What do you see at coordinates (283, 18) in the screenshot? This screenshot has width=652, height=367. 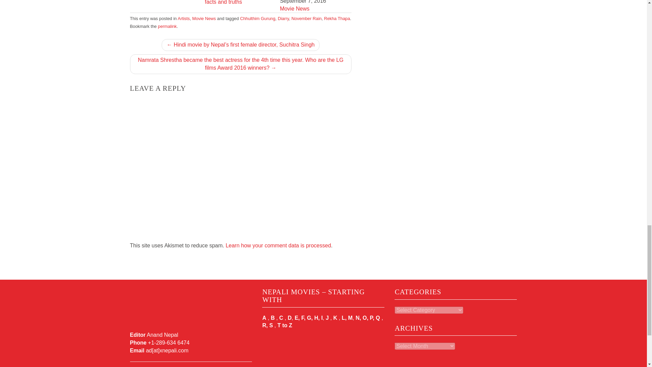 I see `Diarry` at bounding box center [283, 18].